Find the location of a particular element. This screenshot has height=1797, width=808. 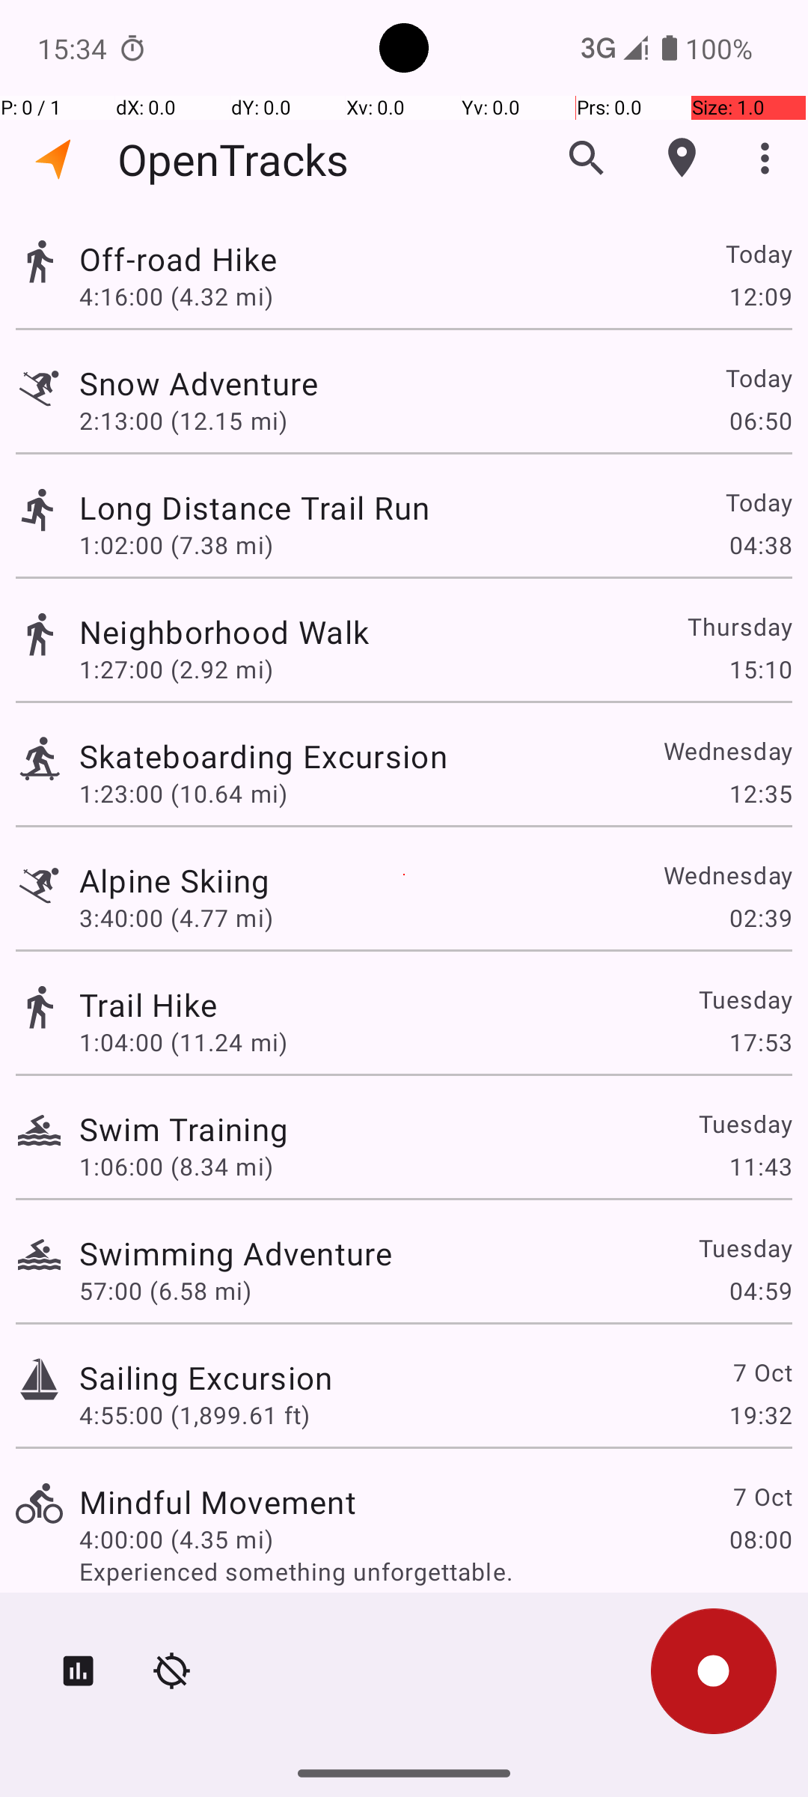

Alpine Skiing is located at coordinates (175, 881).